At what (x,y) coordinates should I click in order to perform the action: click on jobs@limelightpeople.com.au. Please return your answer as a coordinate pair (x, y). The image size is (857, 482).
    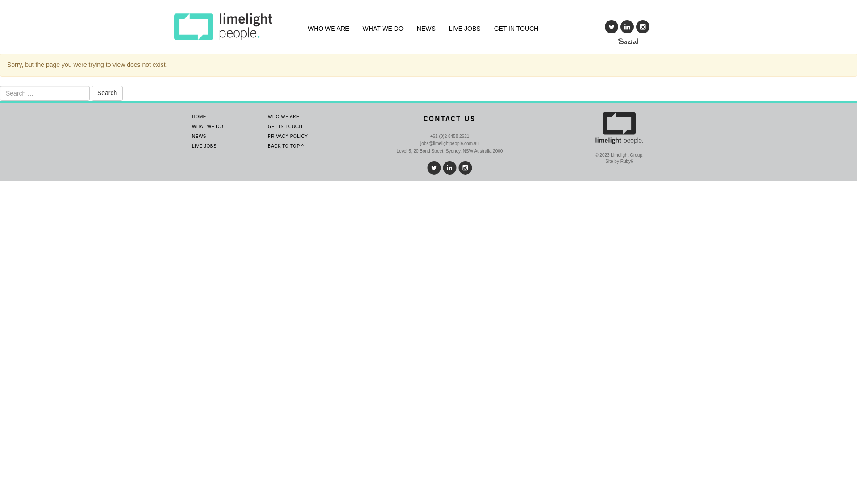
    Looking at the image, I should click on (450, 144).